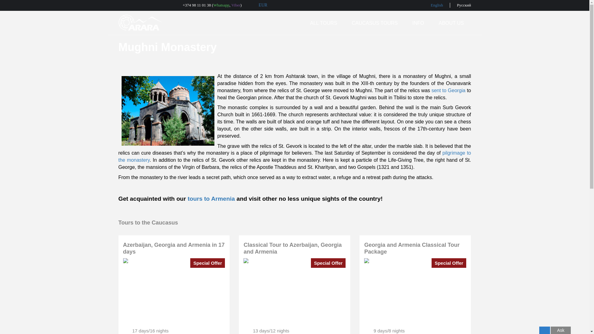  What do you see at coordinates (327, 23) in the screenshot?
I see `ALL TOURS` at bounding box center [327, 23].